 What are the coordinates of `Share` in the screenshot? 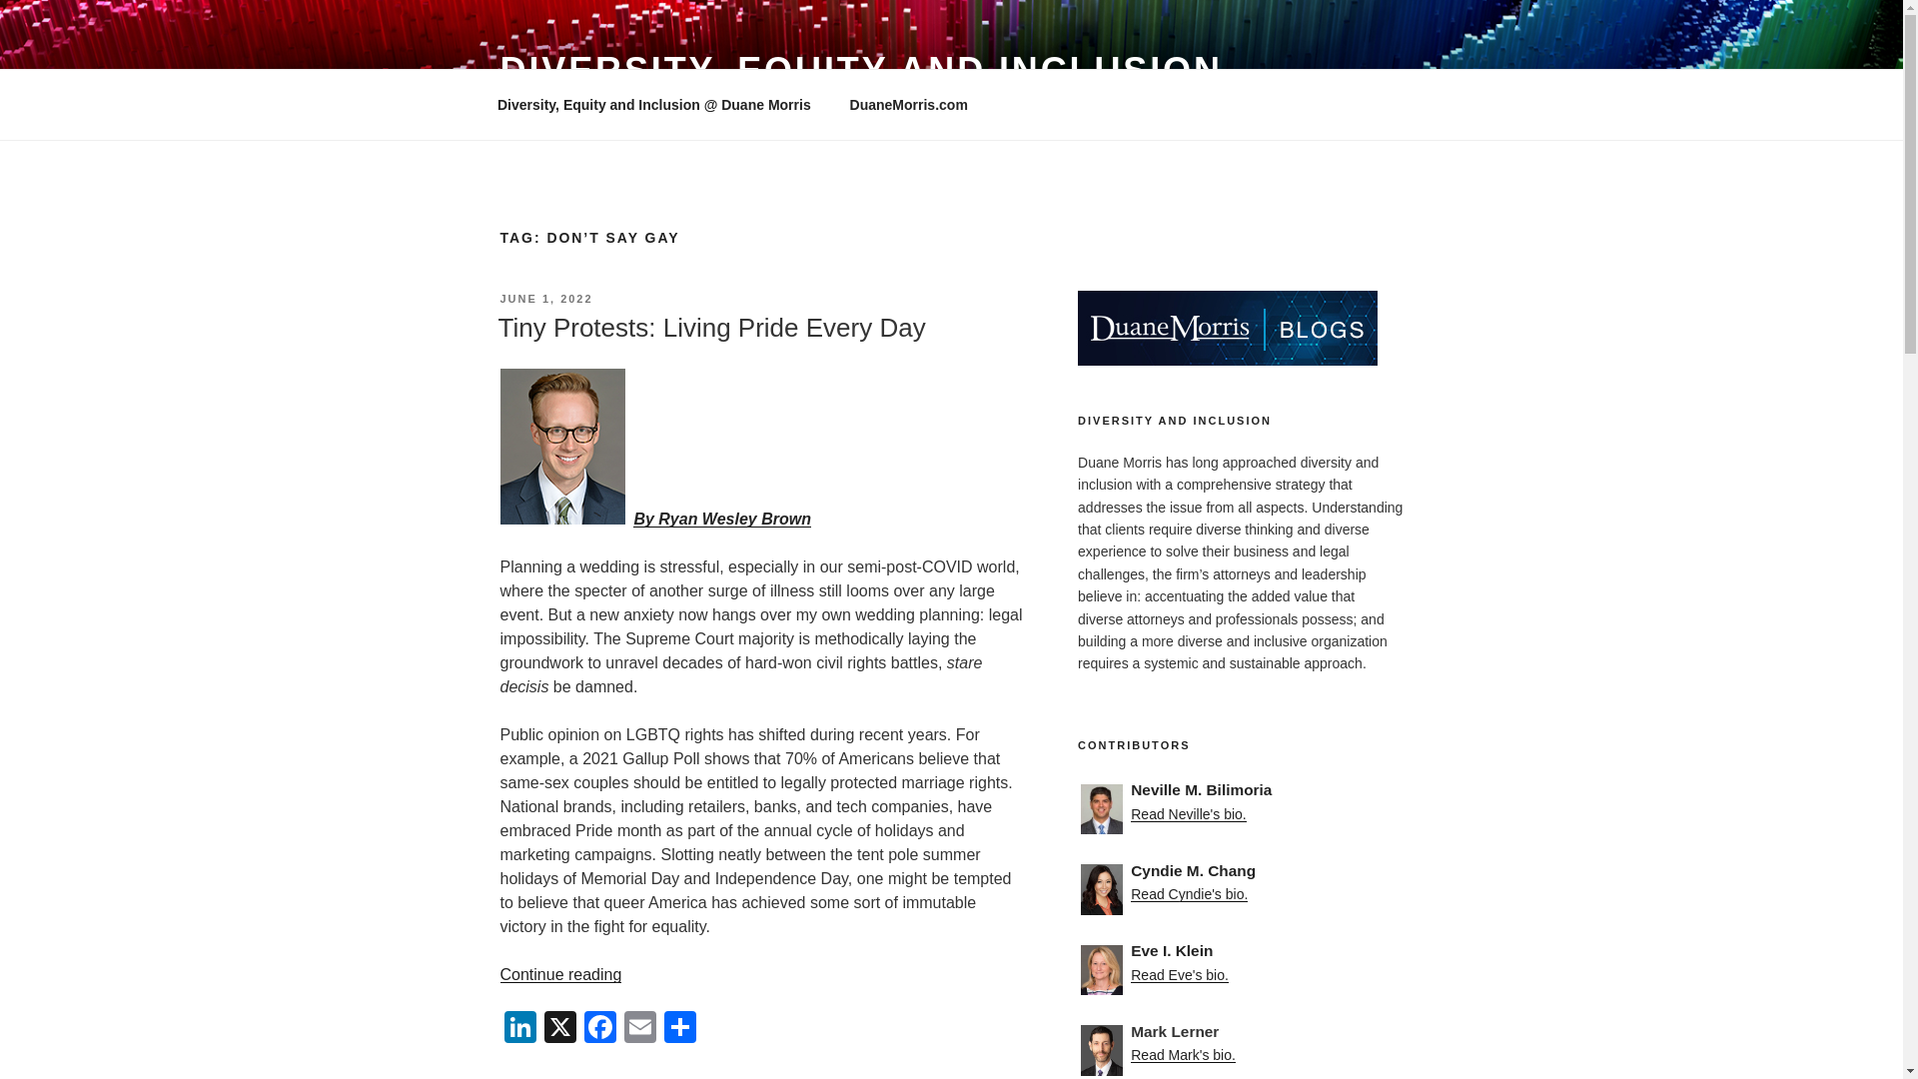 It's located at (679, 1029).